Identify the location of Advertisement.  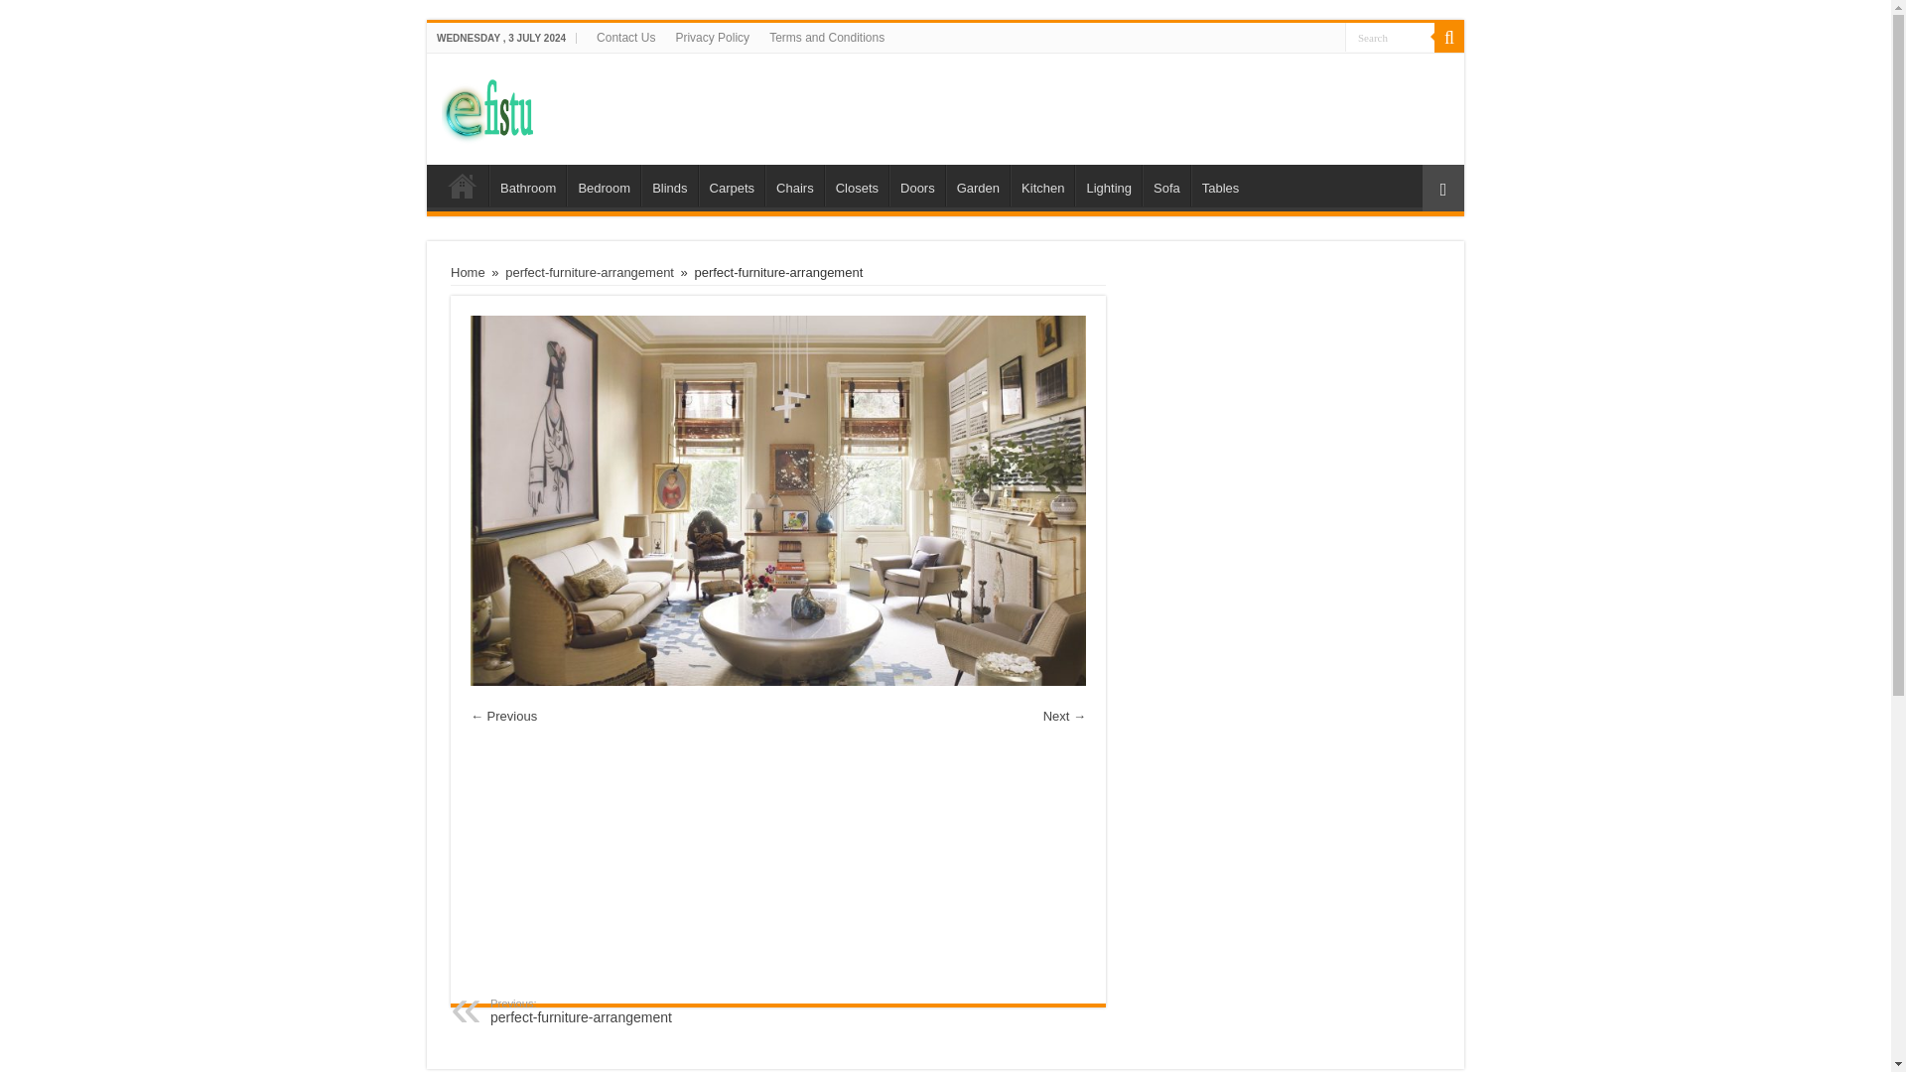
(778, 867).